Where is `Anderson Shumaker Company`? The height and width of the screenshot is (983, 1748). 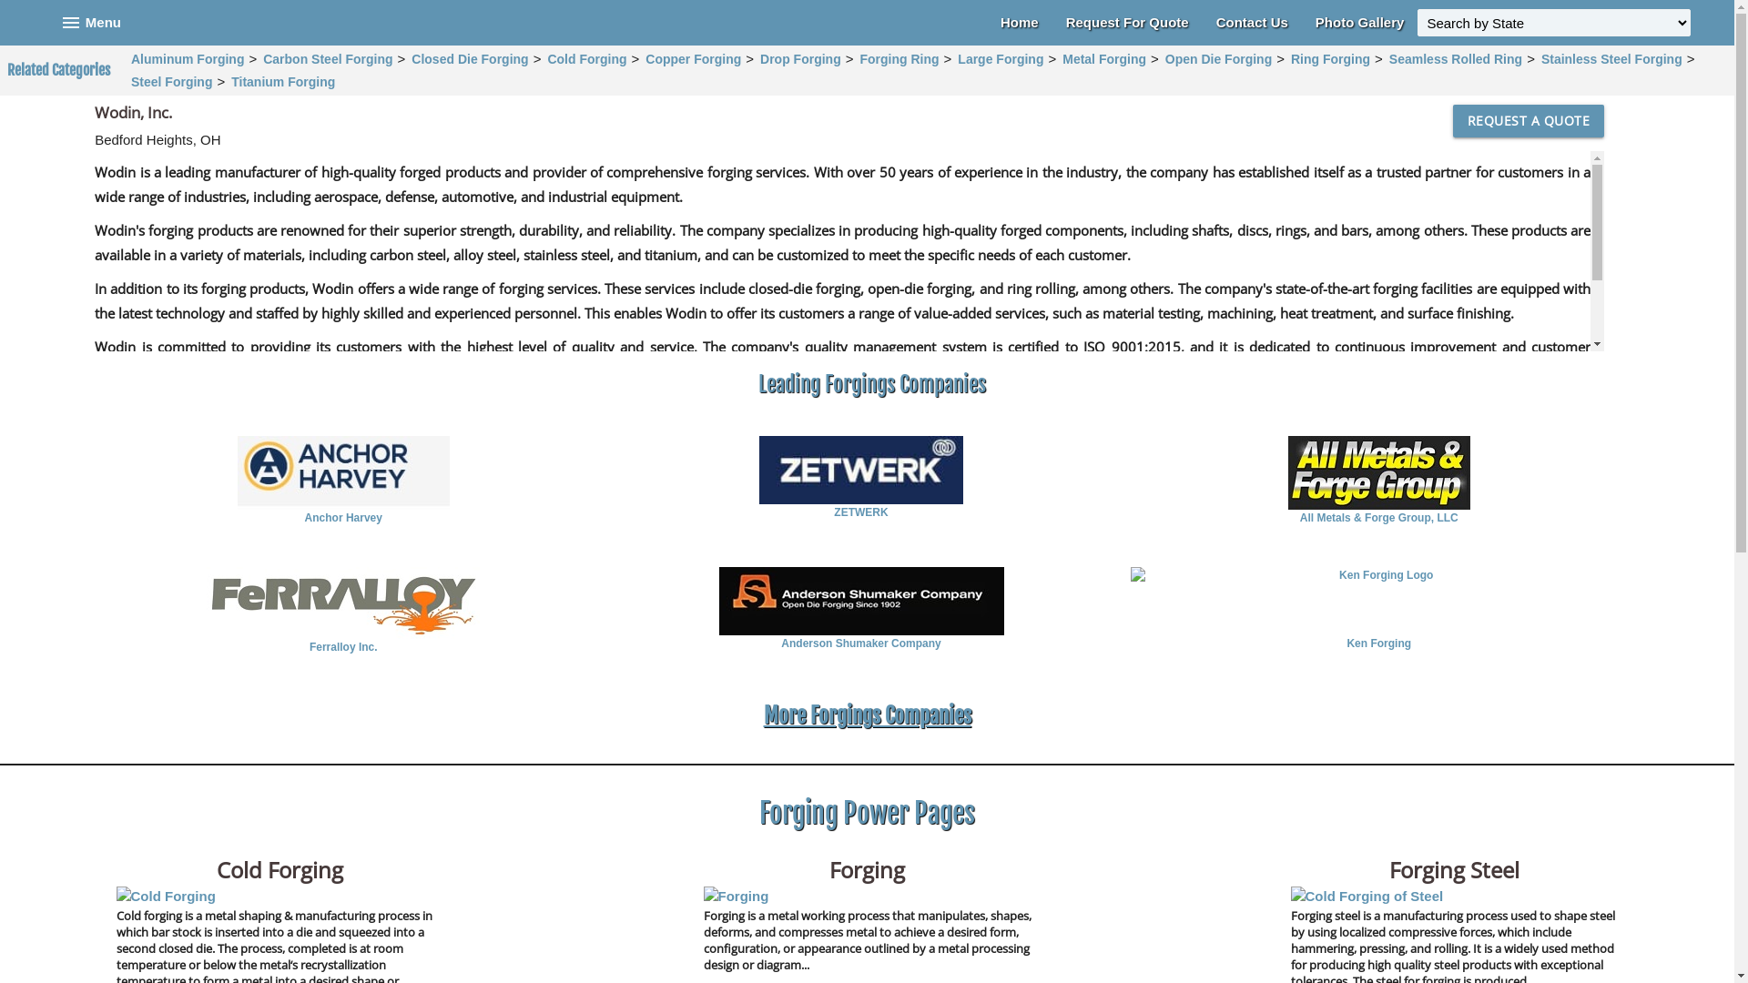 Anderson Shumaker Company is located at coordinates (861, 644).